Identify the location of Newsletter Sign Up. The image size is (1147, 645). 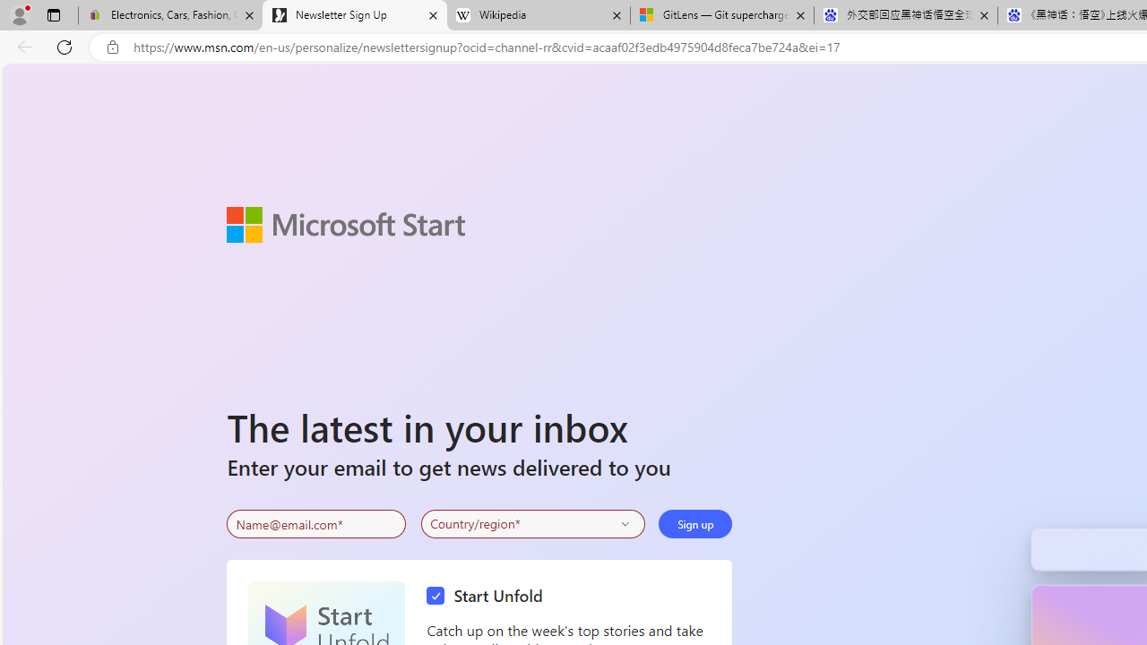
(355, 16).